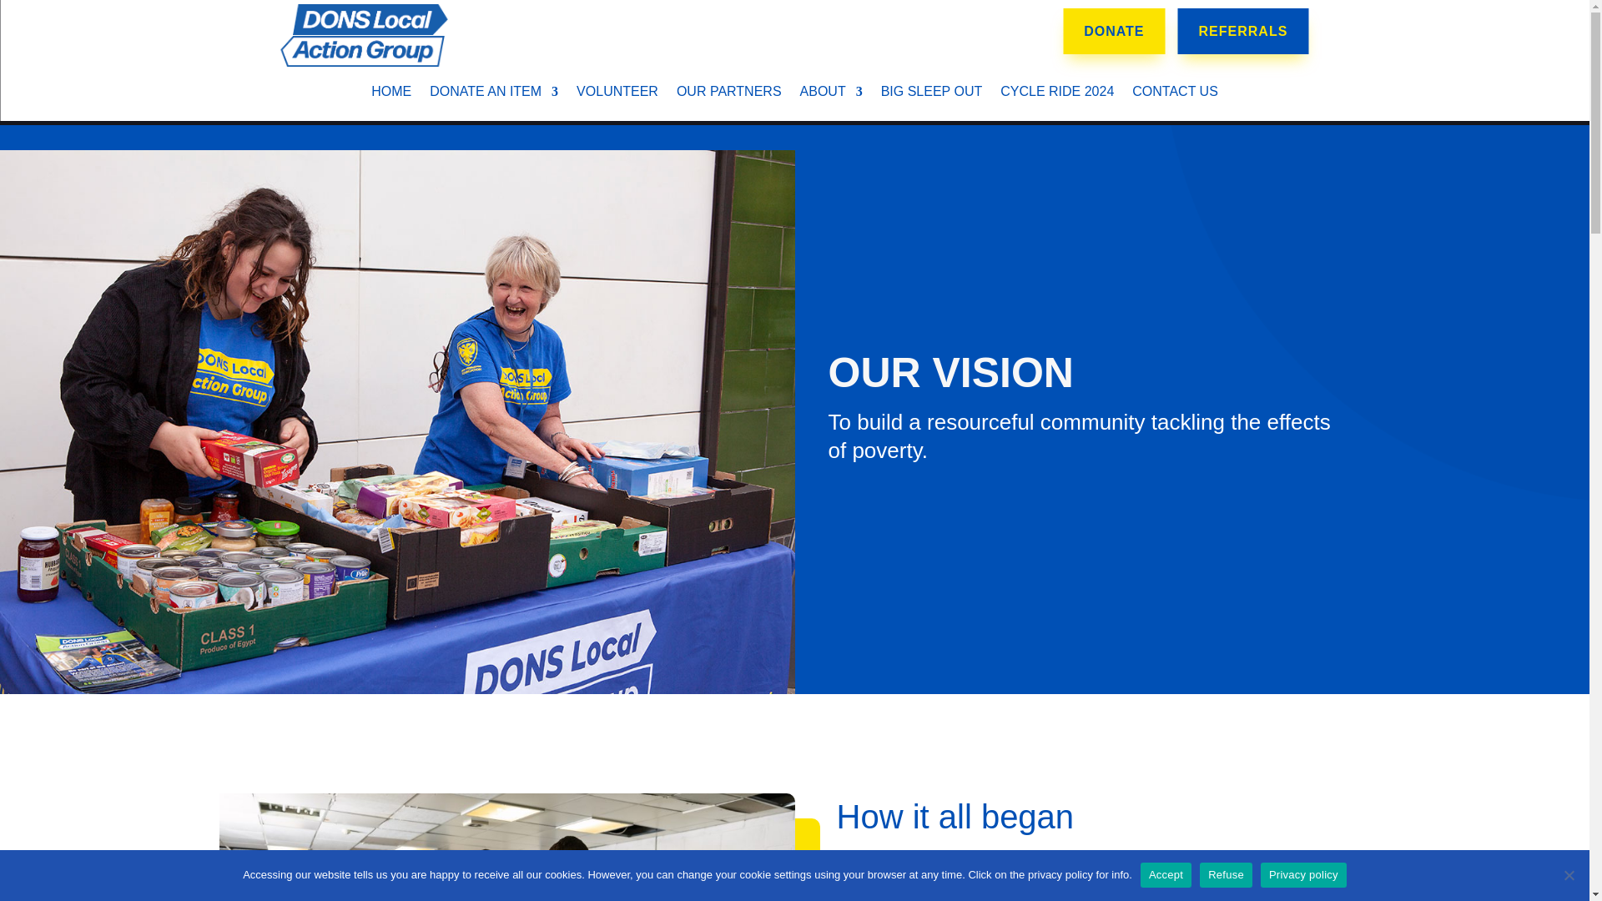  Describe the element at coordinates (617, 95) in the screenshot. I see `VOLUNTEER` at that location.